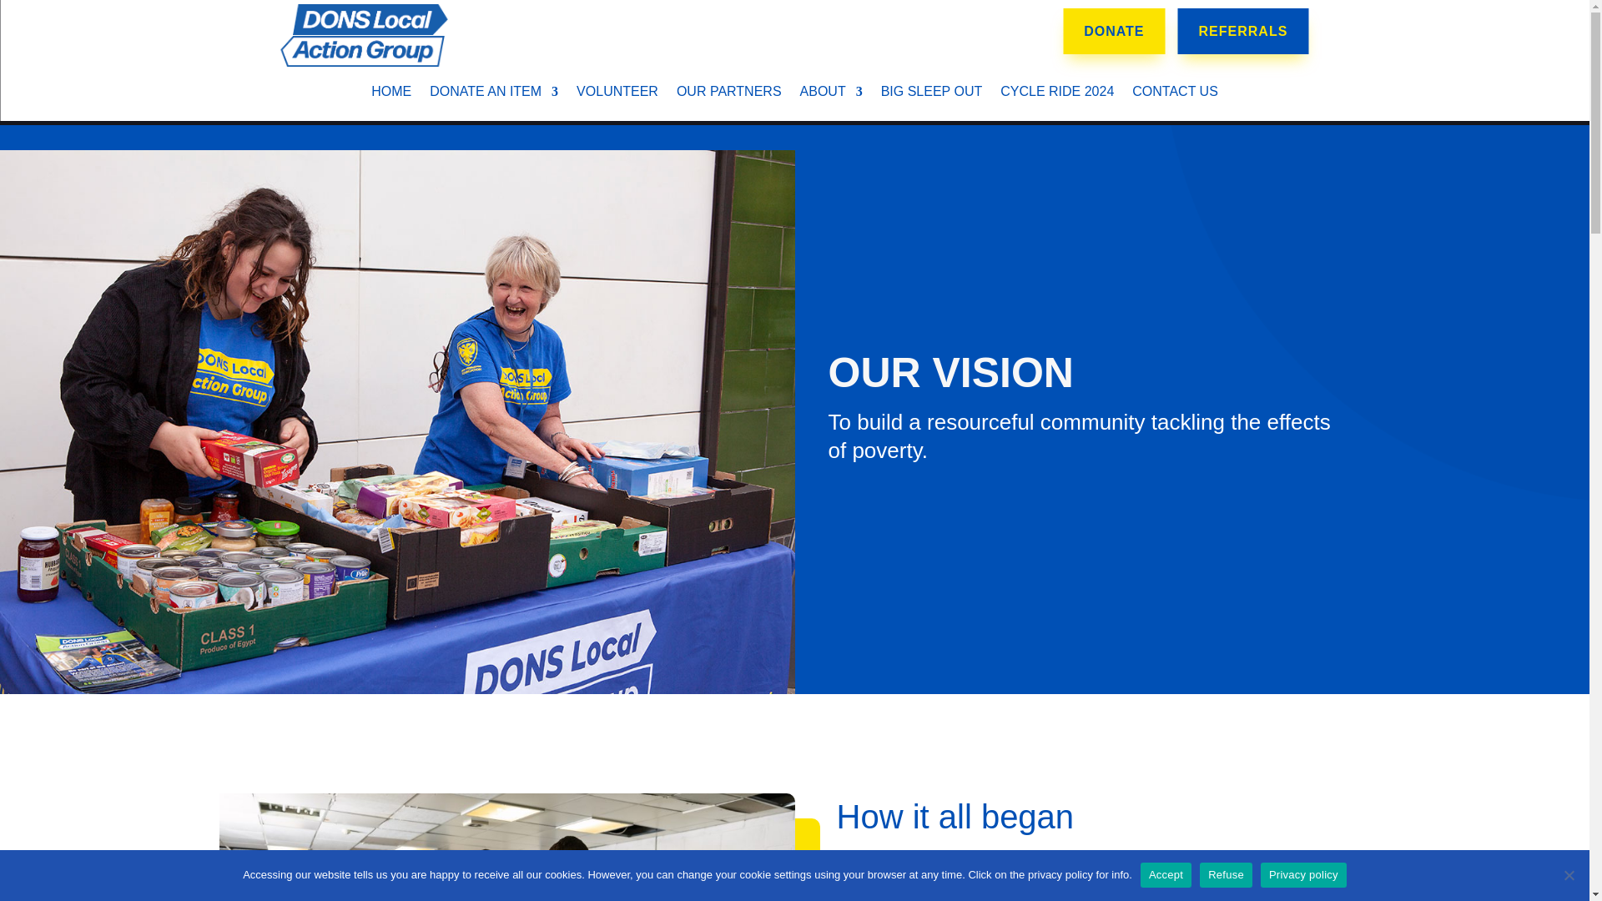  Describe the element at coordinates (617, 95) in the screenshot. I see `VOLUNTEER` at that location.